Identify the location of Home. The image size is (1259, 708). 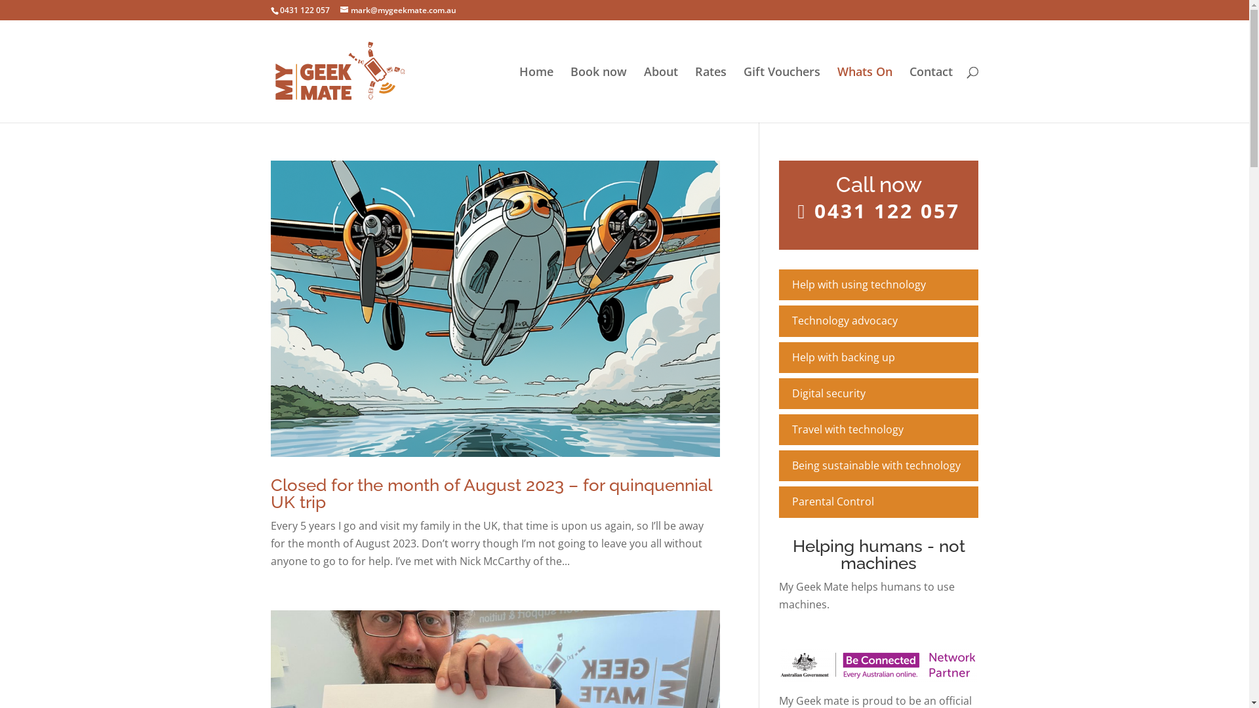
(536, 94).